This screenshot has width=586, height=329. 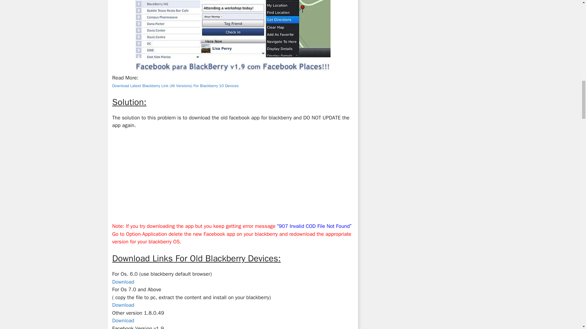 I want to click on Download, so click(x=123, y=282).